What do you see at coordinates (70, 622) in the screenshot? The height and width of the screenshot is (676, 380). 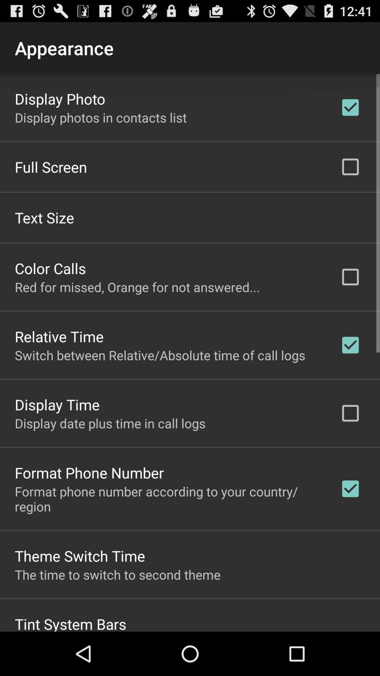 I see `swipe to tint system bars` at bounding box center [70, 622].